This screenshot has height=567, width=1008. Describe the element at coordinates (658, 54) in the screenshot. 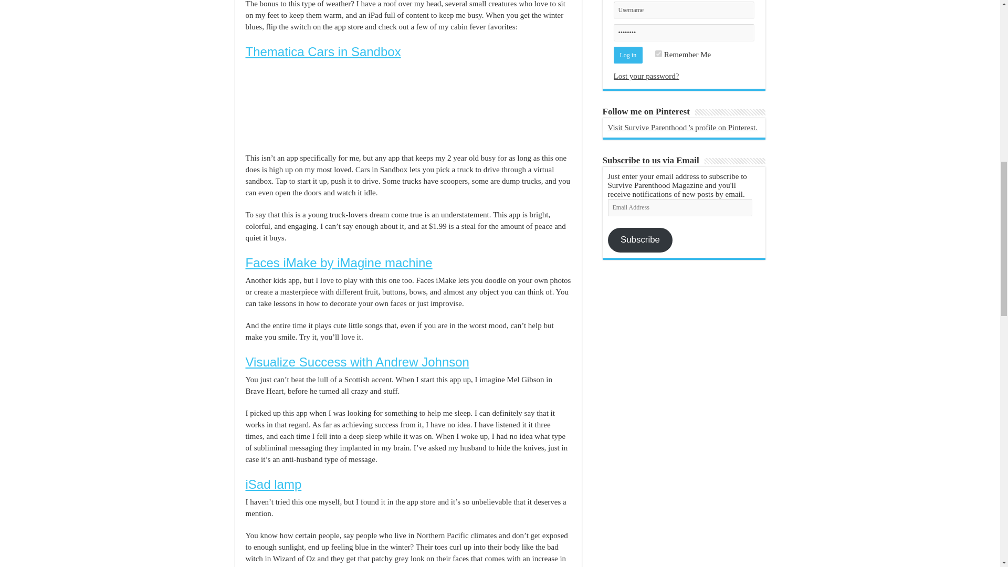

I see `forever` at that location.